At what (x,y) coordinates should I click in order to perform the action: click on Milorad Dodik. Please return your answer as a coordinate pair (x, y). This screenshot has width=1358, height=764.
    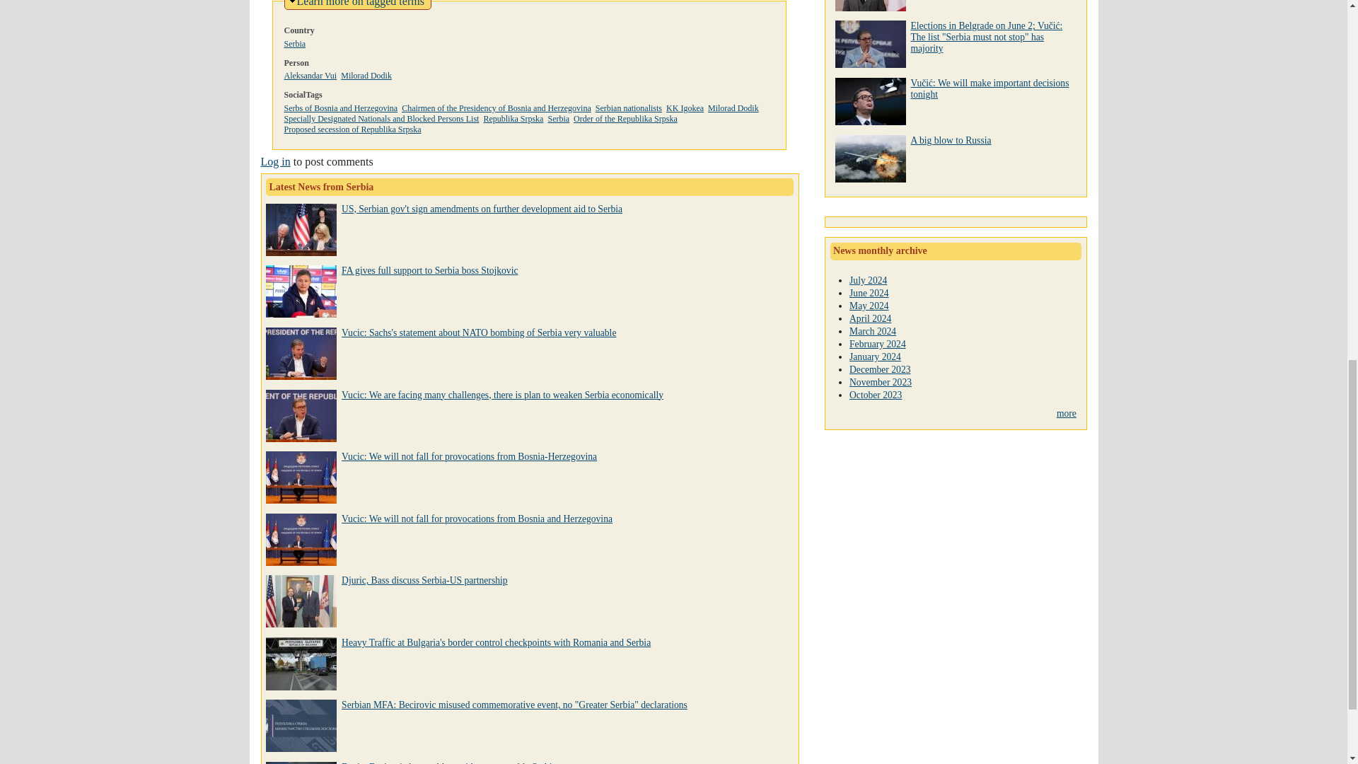
    Looking at the image, I should click on (629, 108).